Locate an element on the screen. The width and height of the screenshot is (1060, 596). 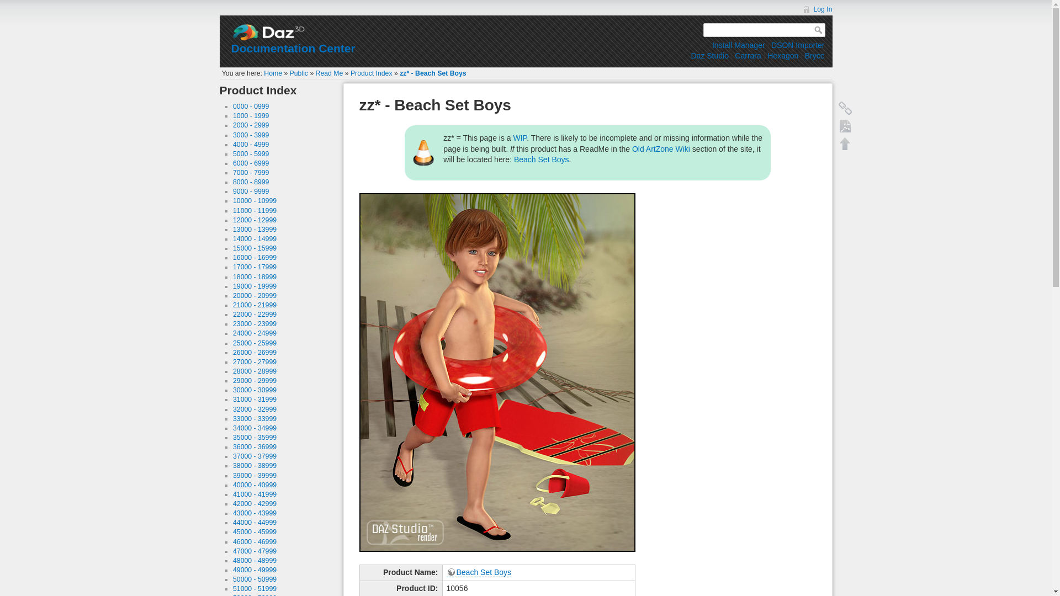
Carrara is located at coordinates (748, 55).